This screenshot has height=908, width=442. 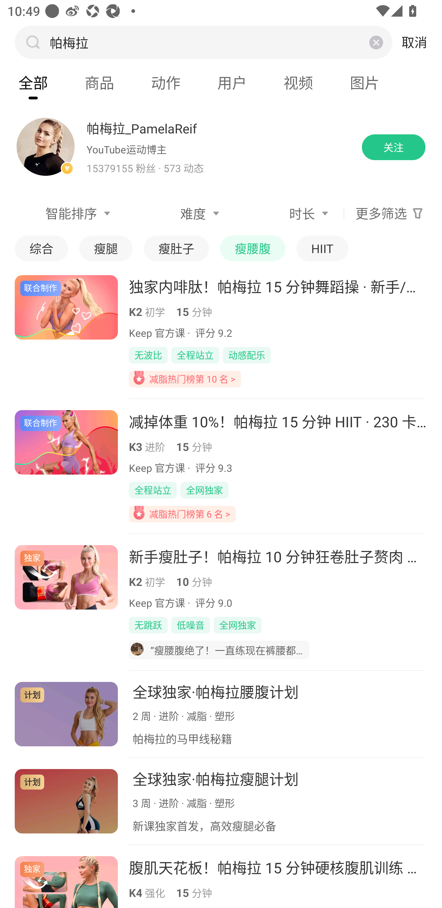 What do you see at coordinates (394, 147) in the screenshot?
I see `关注` at bounding box center [394, 147].